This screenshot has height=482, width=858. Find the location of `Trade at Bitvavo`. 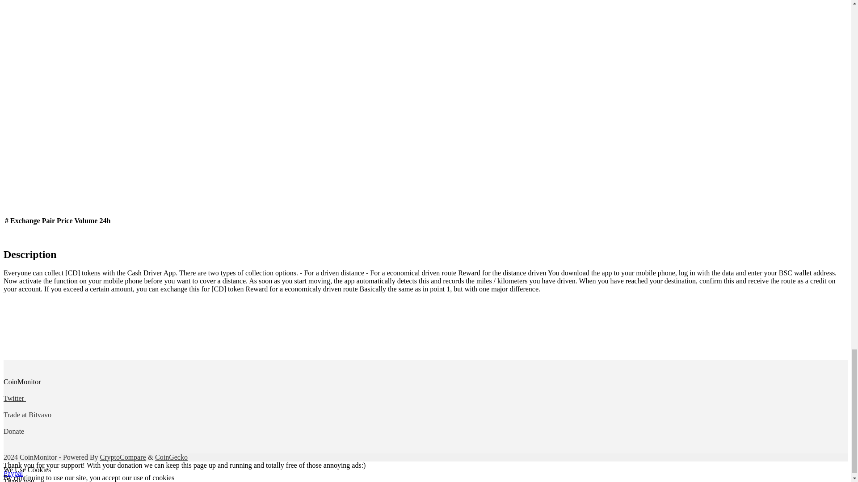

Trade at Bitvavo is located at coordinates (27, 415).